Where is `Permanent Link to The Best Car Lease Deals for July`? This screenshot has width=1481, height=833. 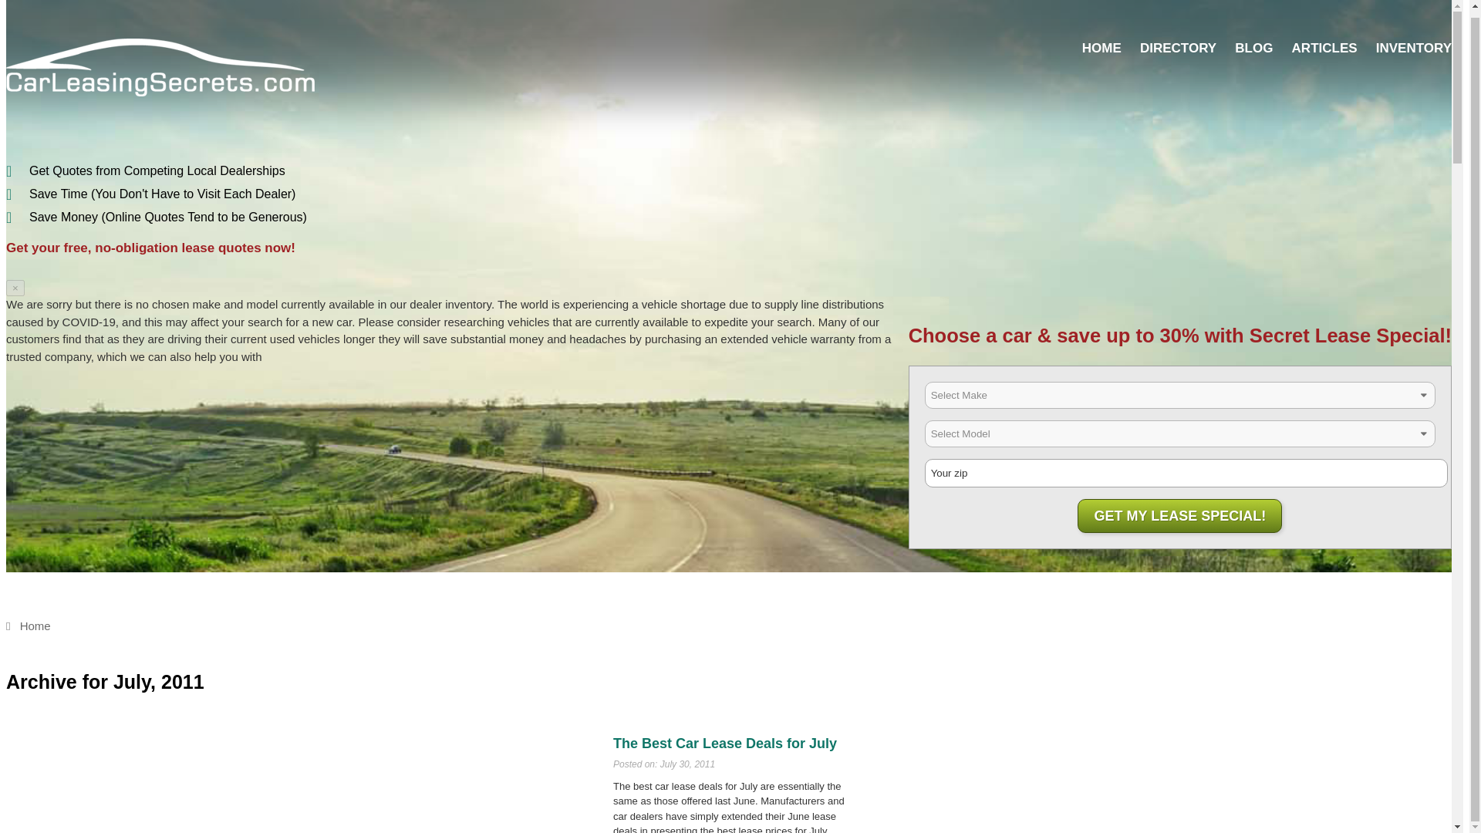
Permanent Link to The Best Car Lease Deals for July is located at coordinates (724, 744).